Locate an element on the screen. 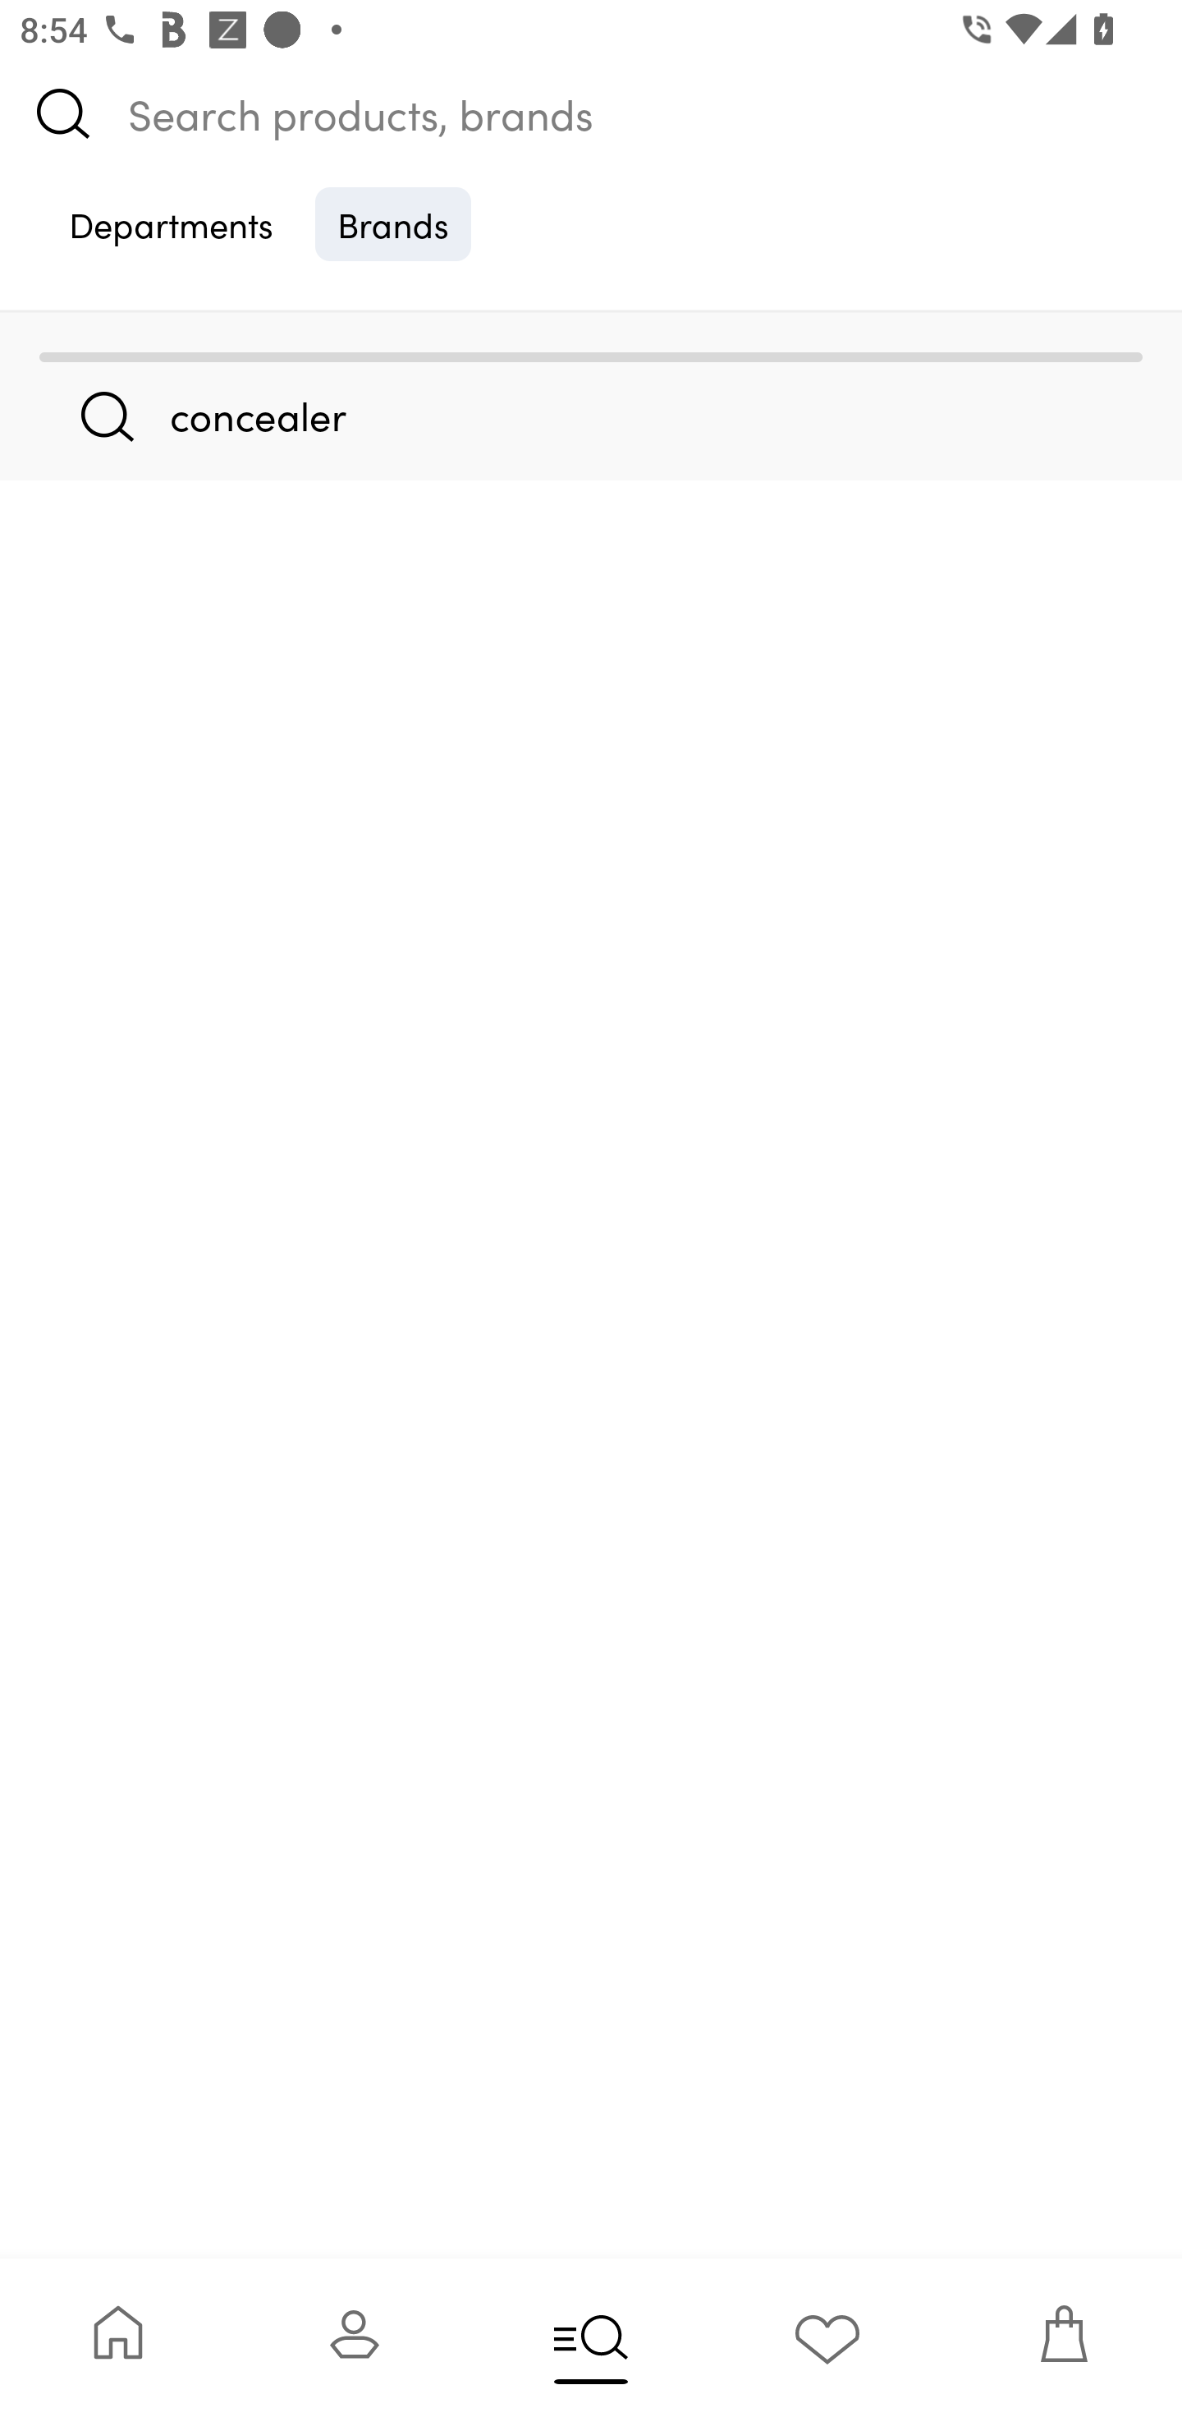 This screenshot has height=2431, width=1182. Search products, brands is located at coordinates (591, 113).